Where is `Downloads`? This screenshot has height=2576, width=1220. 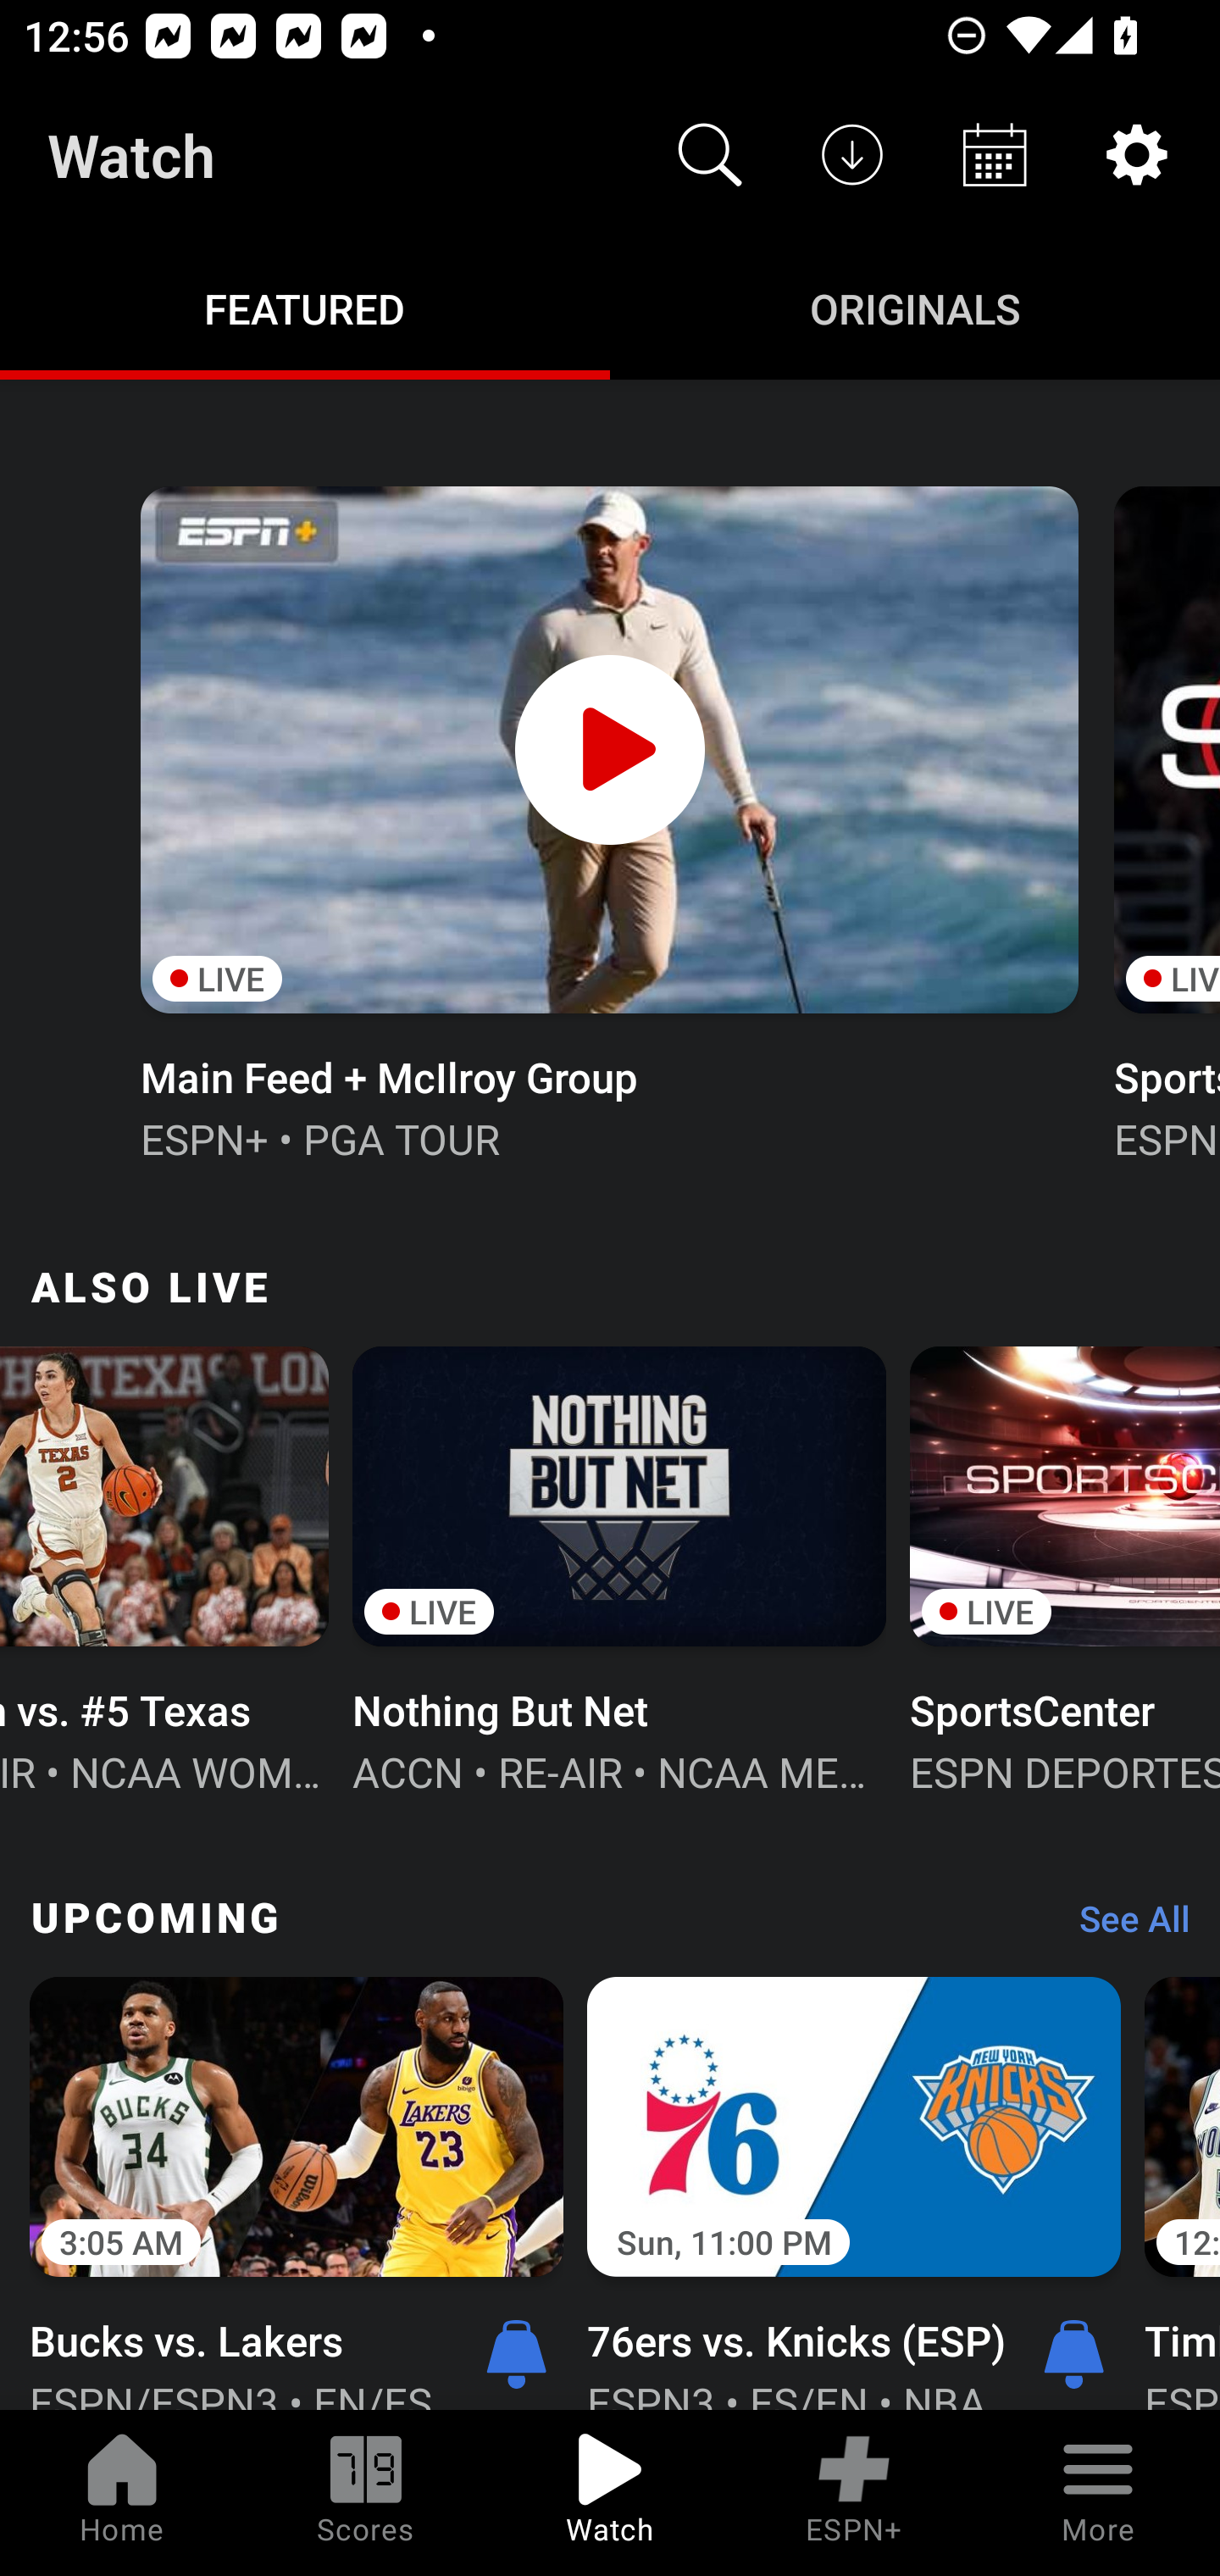 Downloads is located at coordinates (852, 154).